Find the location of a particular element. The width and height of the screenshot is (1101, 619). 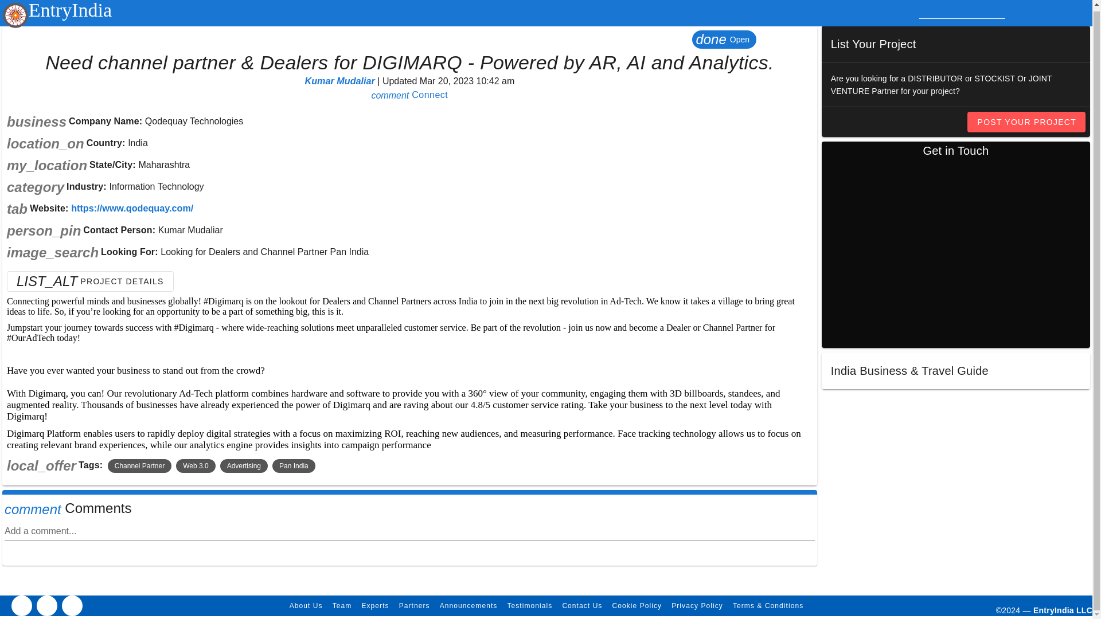

EntryIndia is located at coordinates (57, 9).